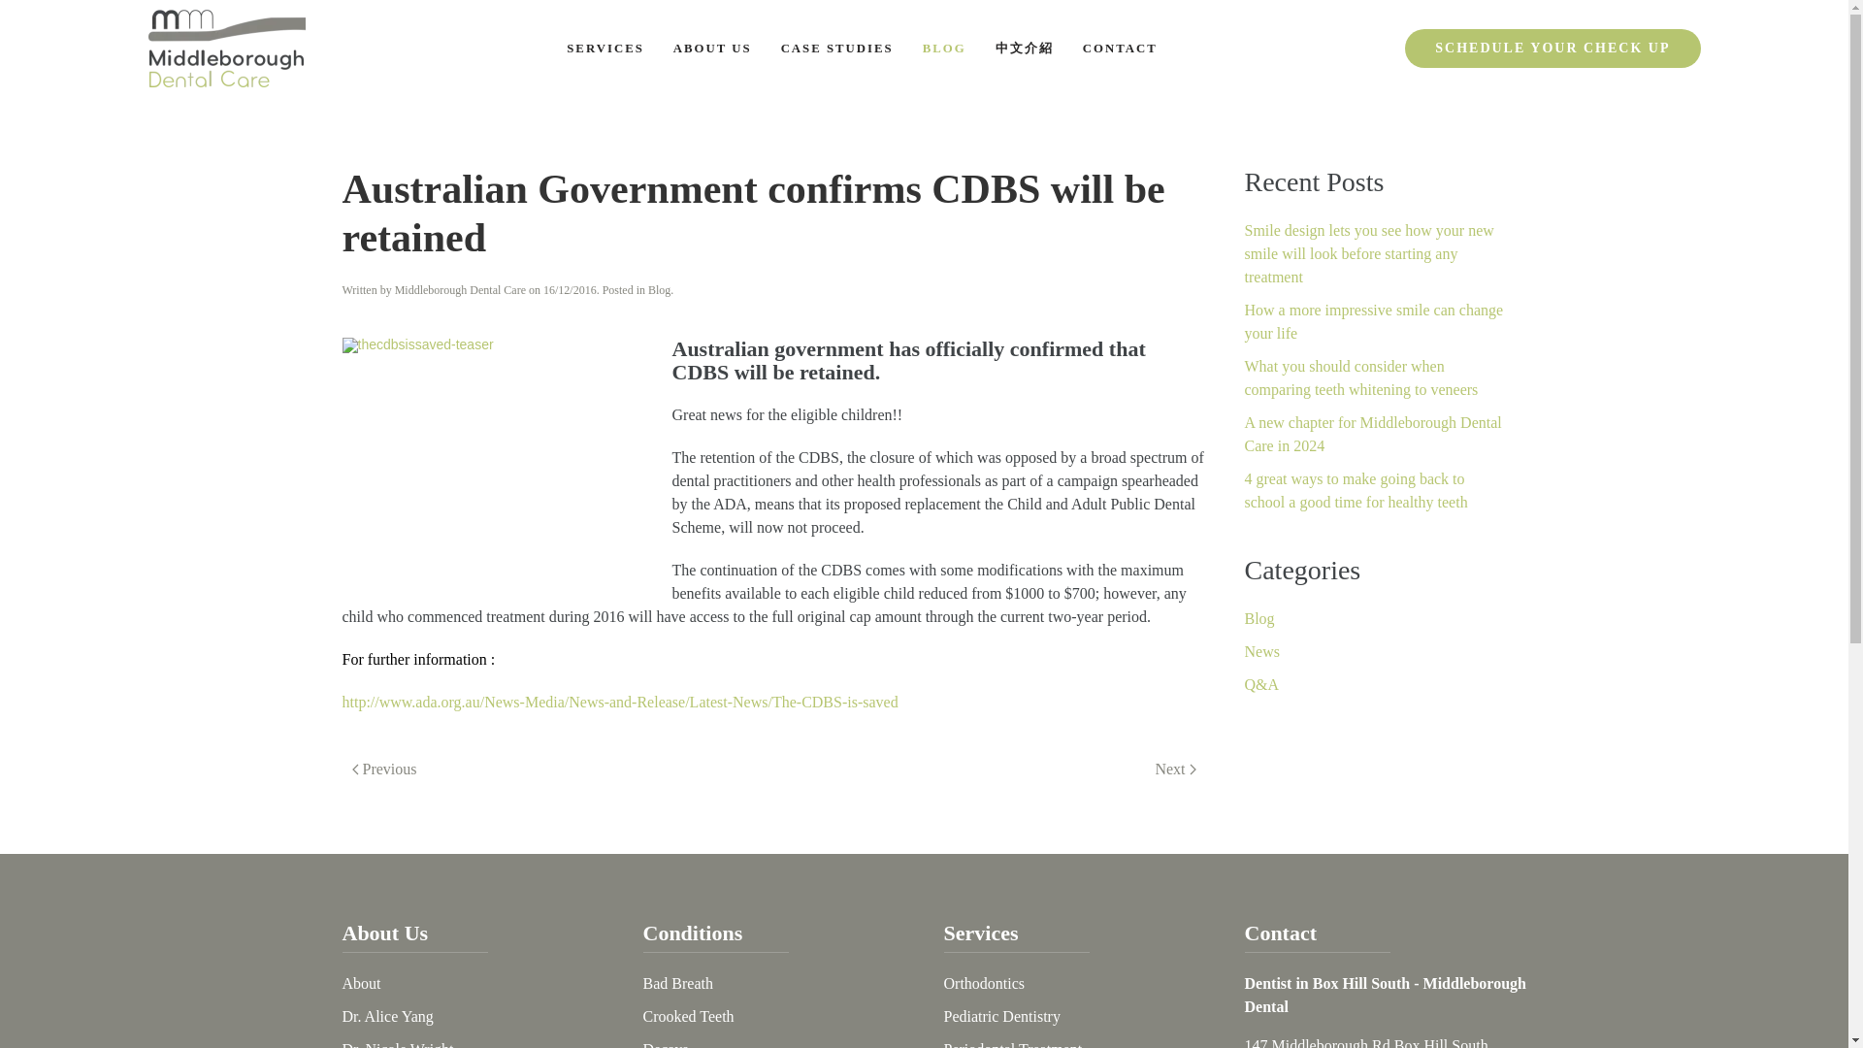  What do you see at coordinates (1552, 49) in the screenshot?
I see `SCHEDULE YOUR CHECK UP` at bounding box center [1552, 49].